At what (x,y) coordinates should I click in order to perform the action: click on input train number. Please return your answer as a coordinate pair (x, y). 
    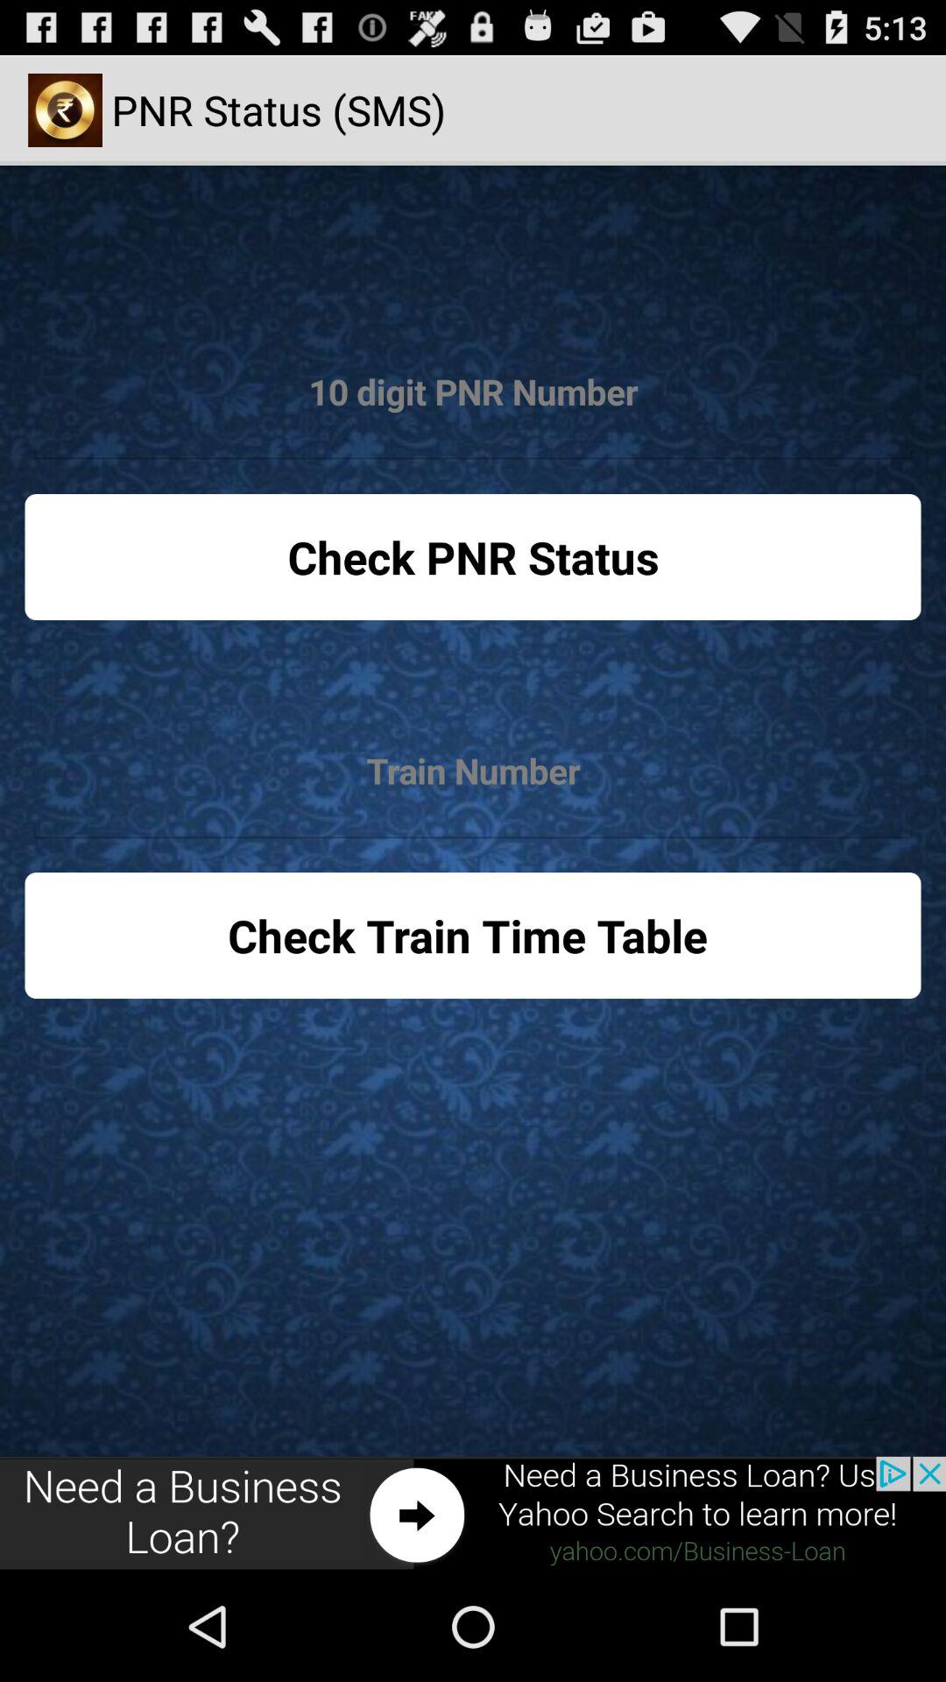
    Looking at the image, I should click on (473, 771).